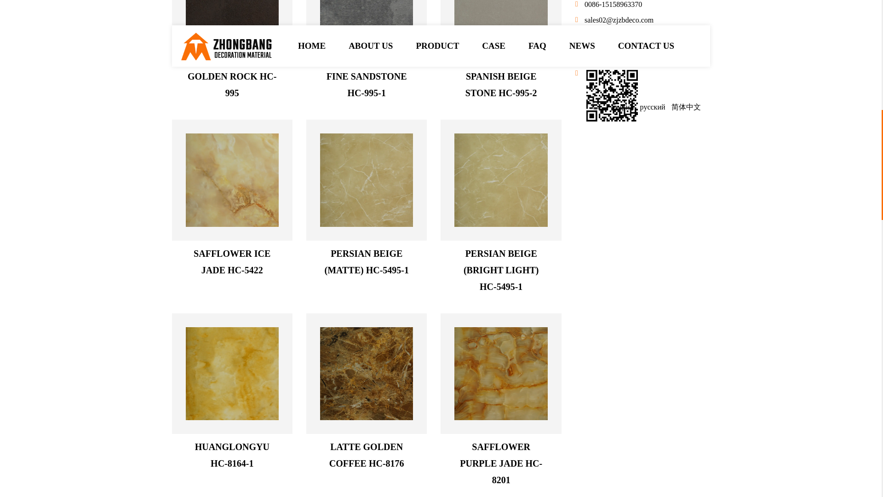 The image size is (883, 497). Describe the element at coordinates (366, 25) in the screenshot. I see `Fine sandstone HC-995-1` at that location.